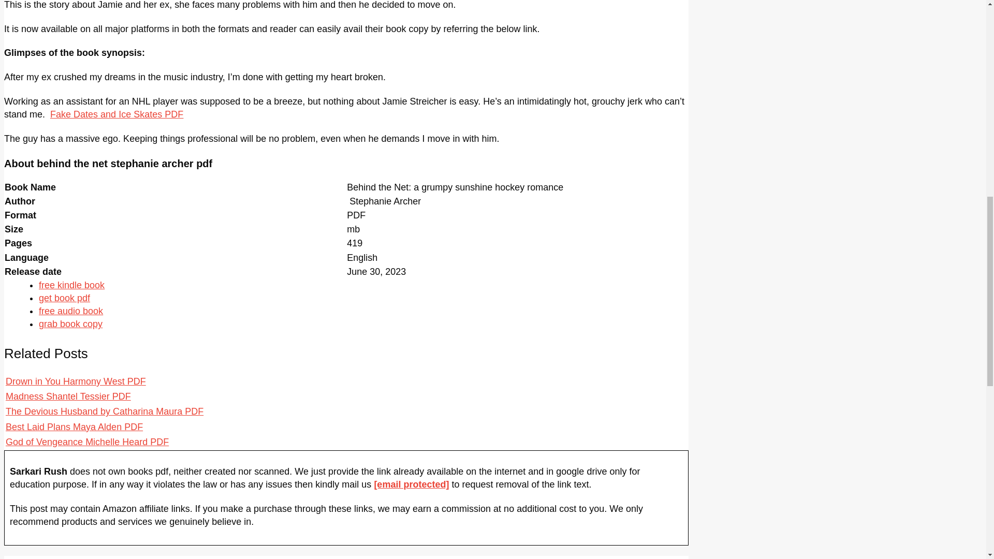  Describe the element at coordinates (70, 324) in the screenshot. I see `grab book copy` at that location.